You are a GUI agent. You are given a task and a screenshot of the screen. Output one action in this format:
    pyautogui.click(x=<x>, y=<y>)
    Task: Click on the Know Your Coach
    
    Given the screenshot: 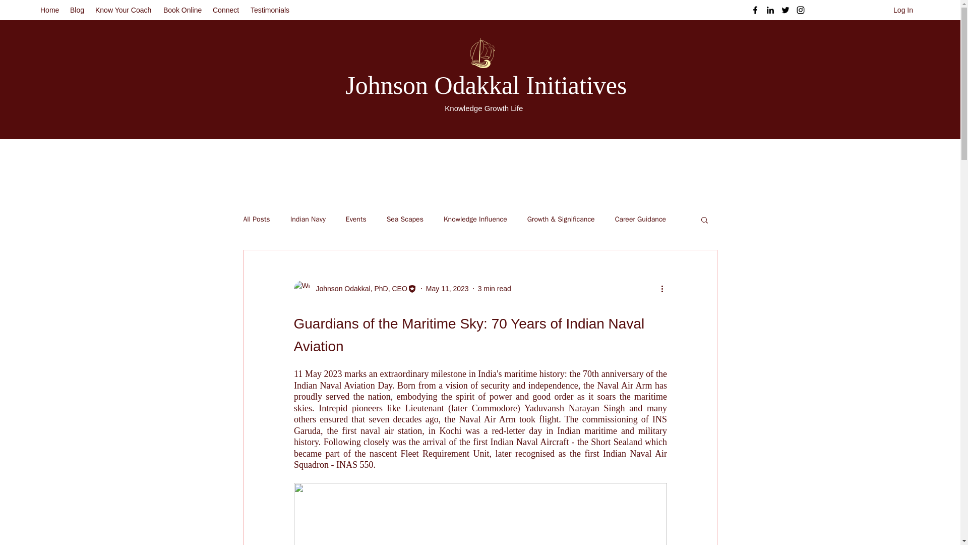 What is the action you would take?
    pyautogui.click(x=124, y=10)
    